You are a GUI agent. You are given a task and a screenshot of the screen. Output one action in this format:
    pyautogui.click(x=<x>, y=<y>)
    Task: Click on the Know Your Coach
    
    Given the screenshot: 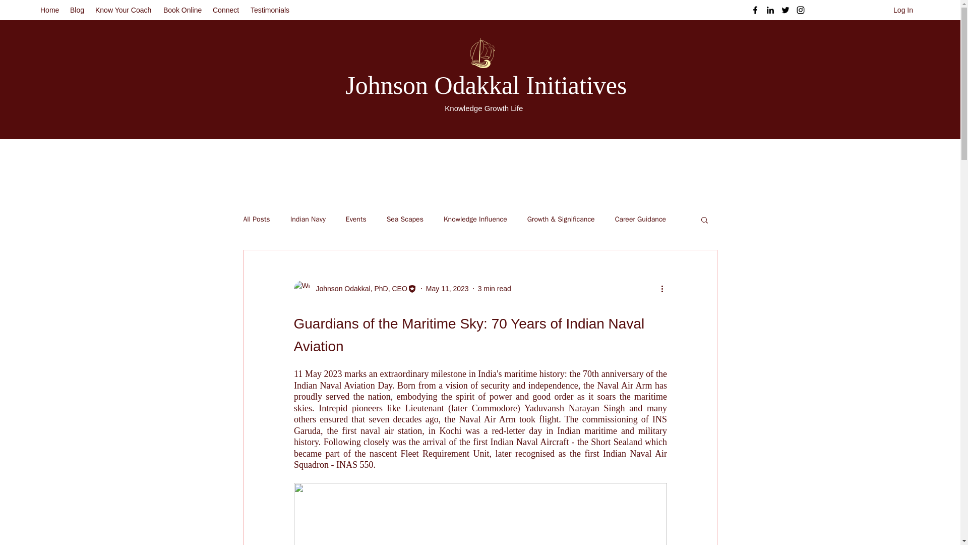 What is the action you would take?
    pyautogui.click(x=124, y=10)
    